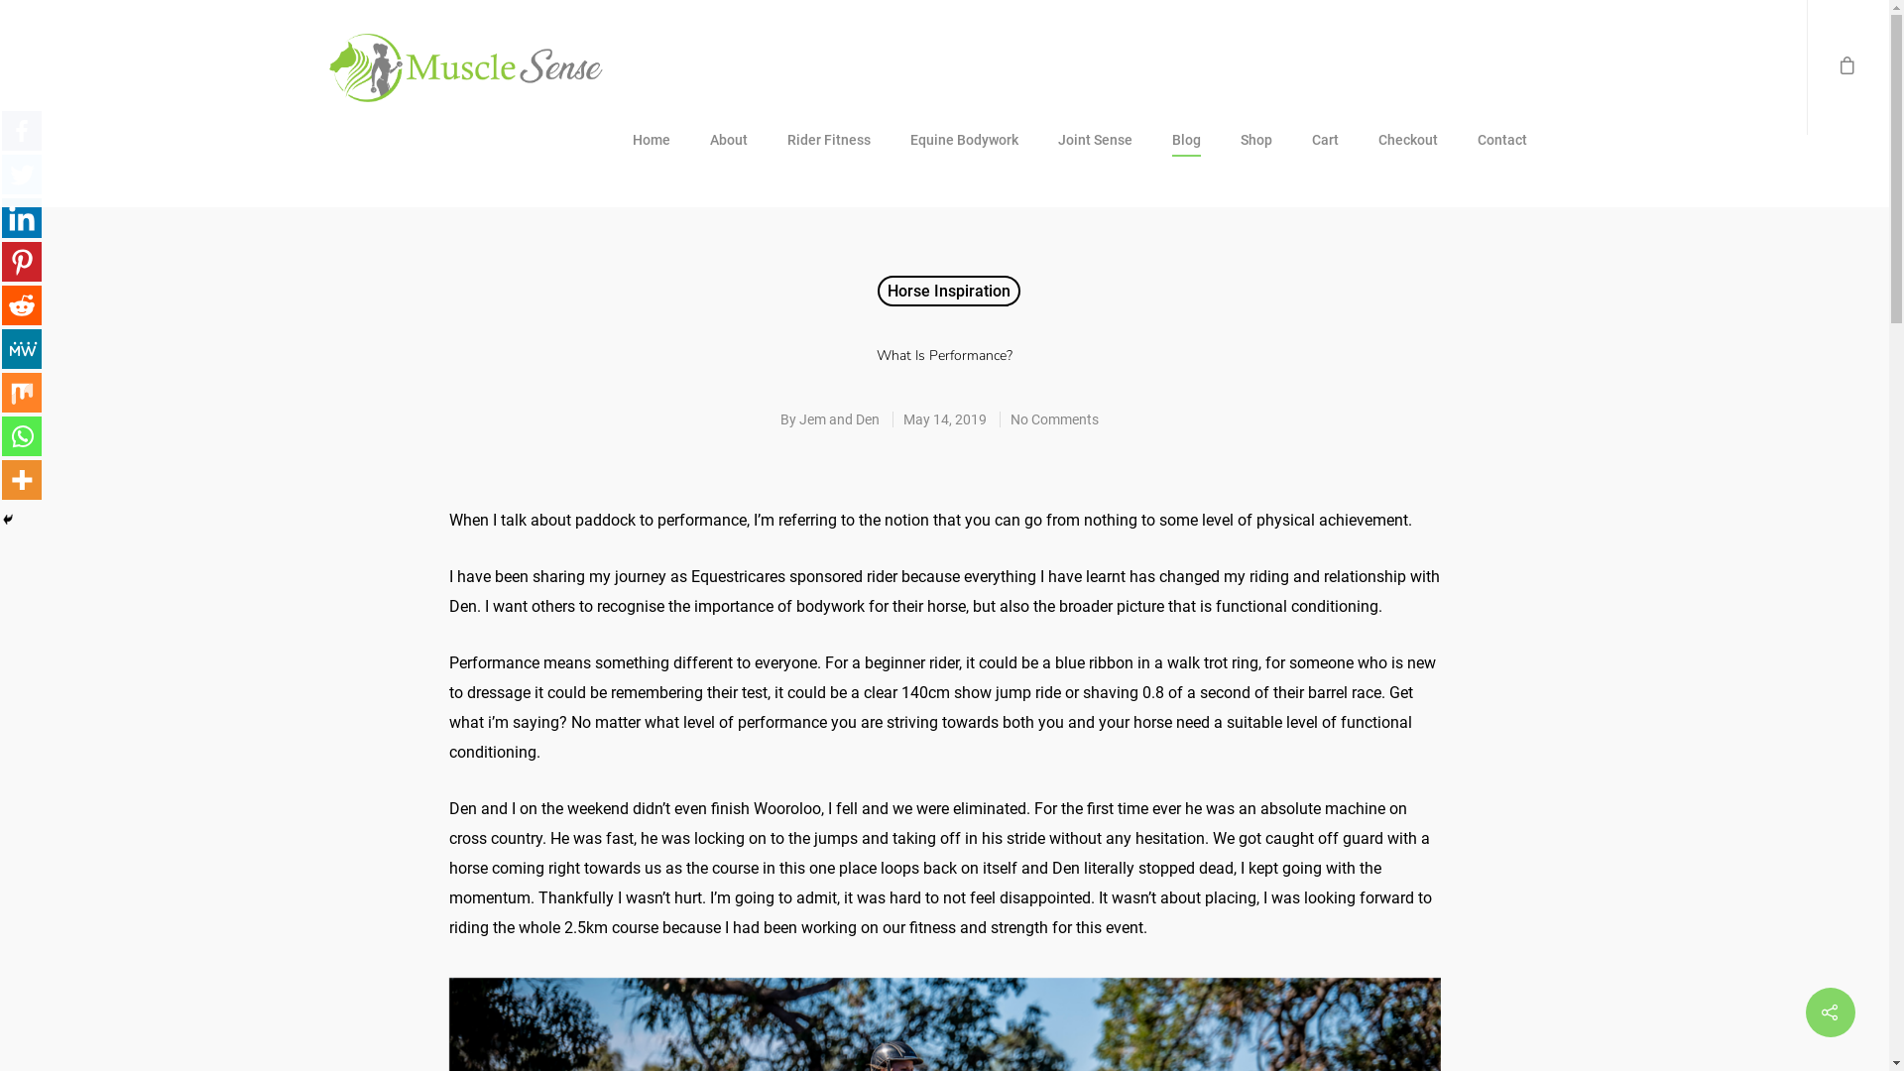 This screenshot has width=1904, height=1071. I want to click on Whatsapp, so click(22, 436).